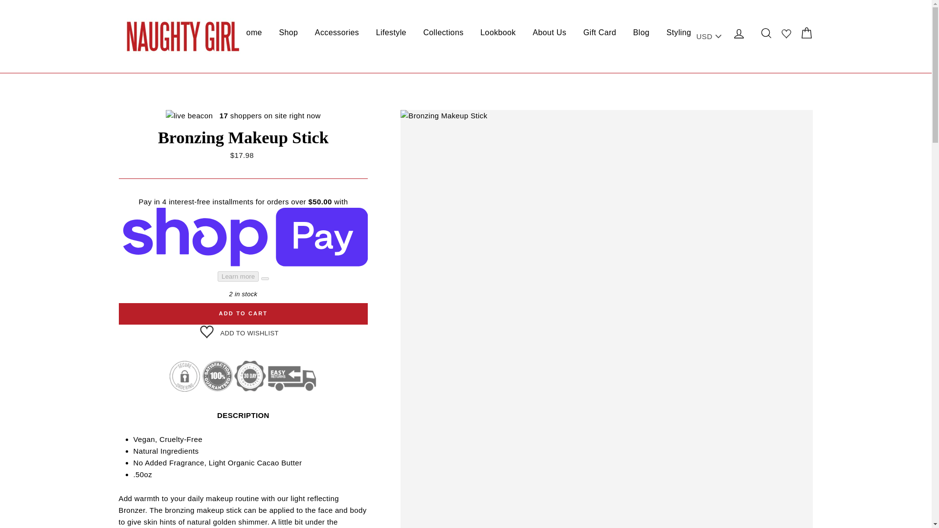 The image size is (939, 528). Describe the element at coordinates (243, 330) in the screenshot. I see `Add to Wishlist` at that location.